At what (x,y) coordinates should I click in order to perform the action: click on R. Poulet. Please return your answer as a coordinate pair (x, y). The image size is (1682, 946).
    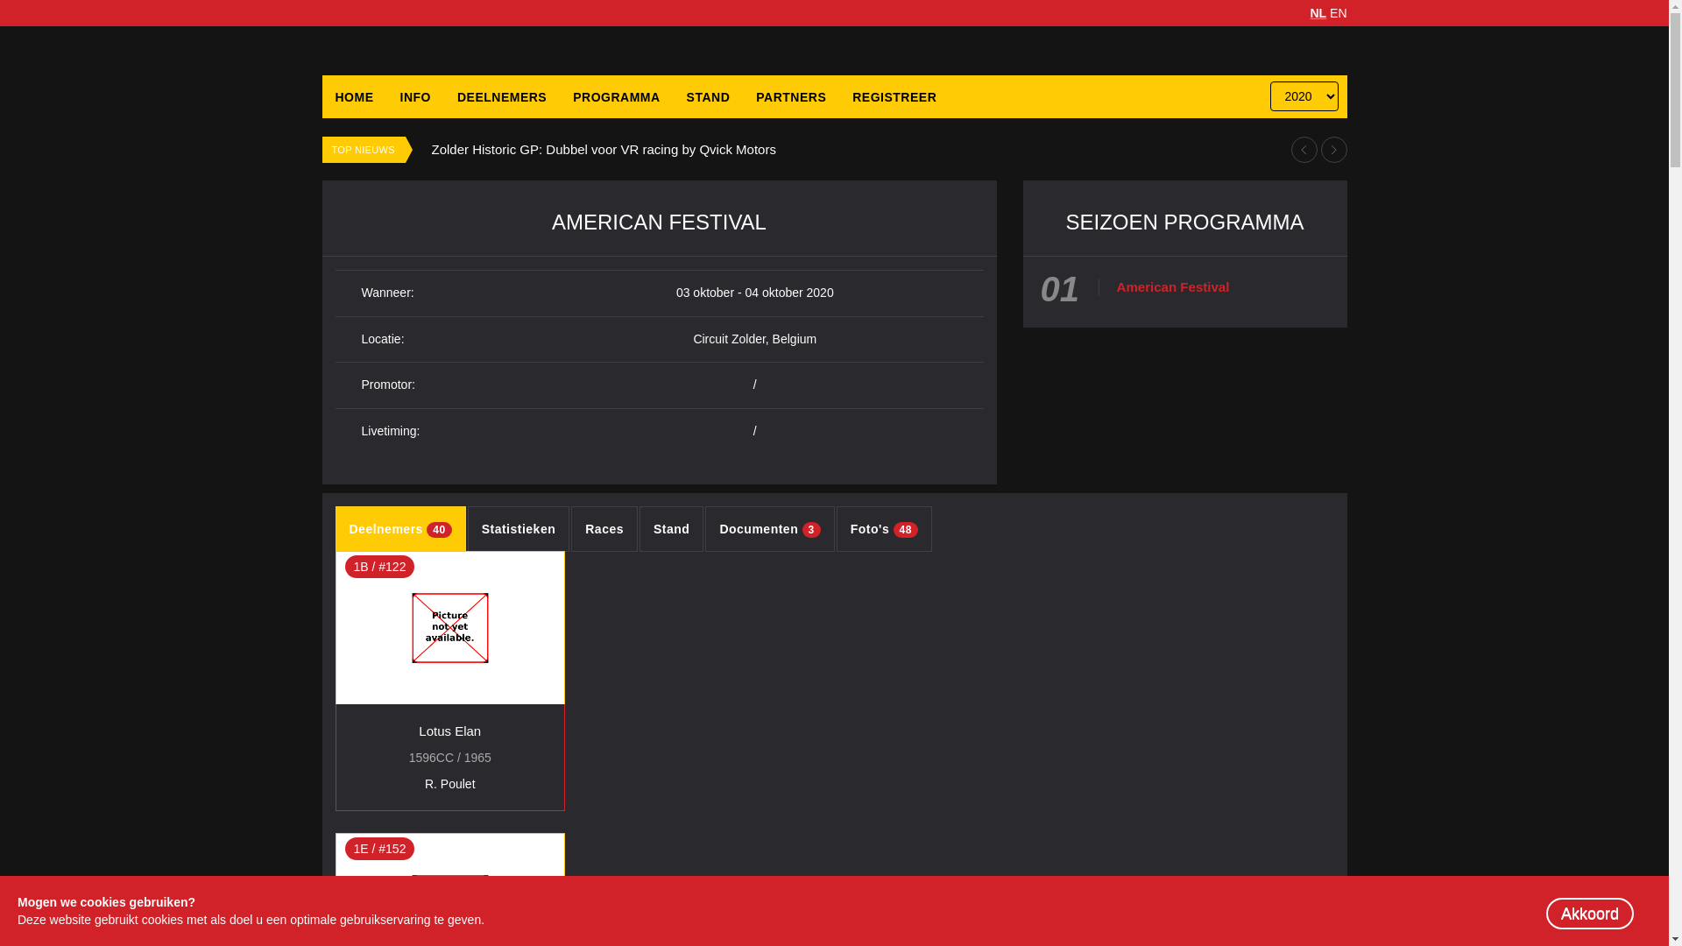
    Looking at the image, I should click on (450, 784).